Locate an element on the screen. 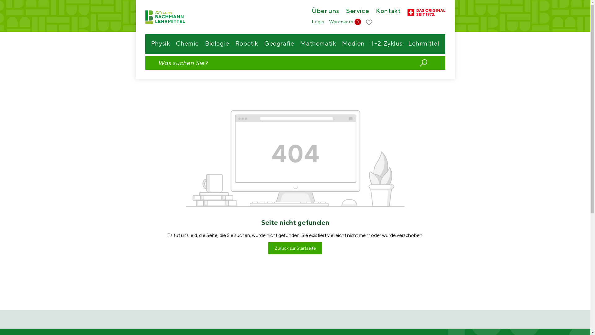 The image size is (595, 335). Biologie is located at coordinates (217, 44).